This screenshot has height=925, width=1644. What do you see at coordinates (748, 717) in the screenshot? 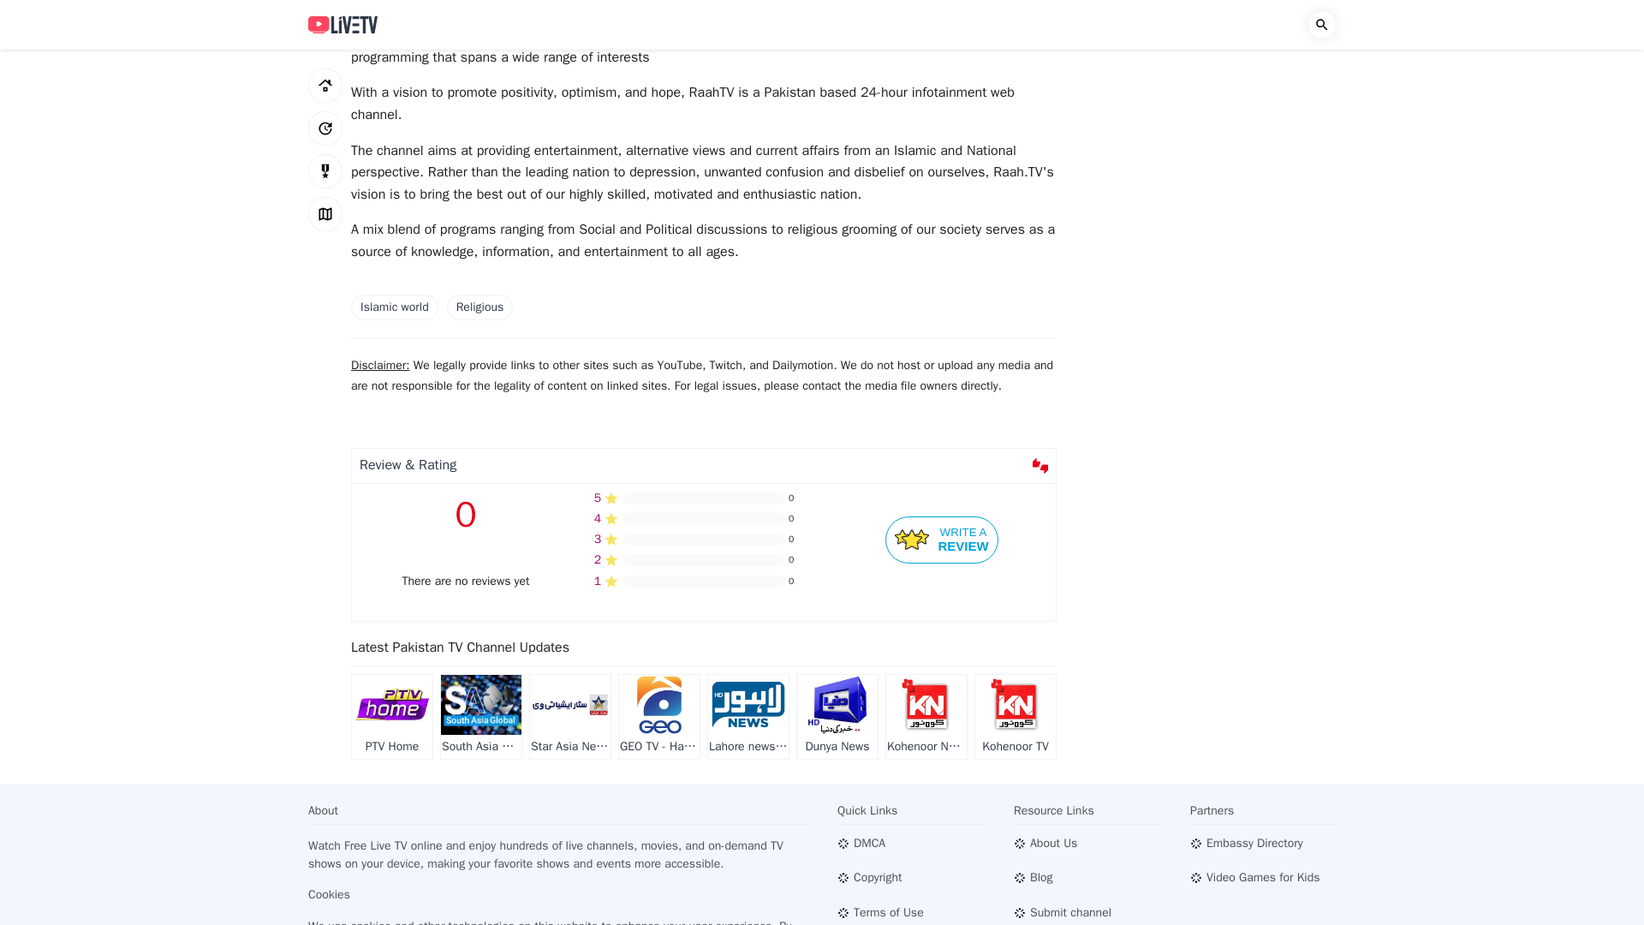
I see `Lahore news TV` at bounding box center [748, 717].